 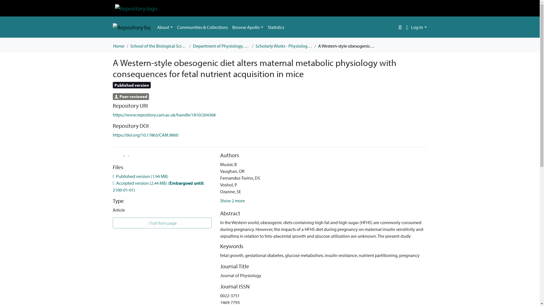 I want to click on Full item page, so click(x=162, y=223).